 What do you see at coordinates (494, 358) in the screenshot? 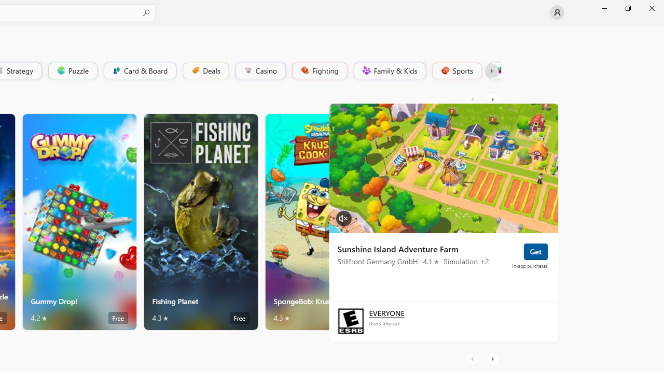
I see `AutomationID: RightScrollButton` at bounding box center [494, 358].